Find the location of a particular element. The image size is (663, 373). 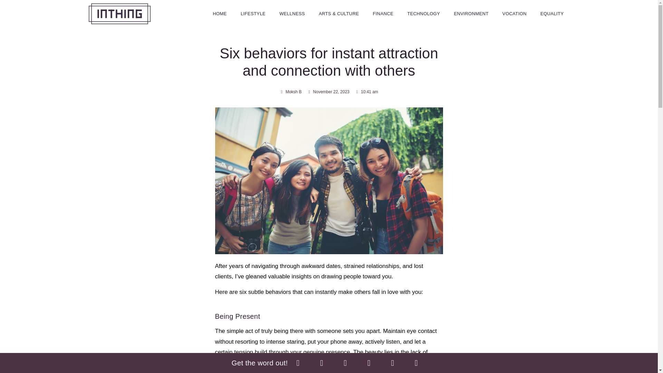

WELLNESS is located at coordinates (292, 14).